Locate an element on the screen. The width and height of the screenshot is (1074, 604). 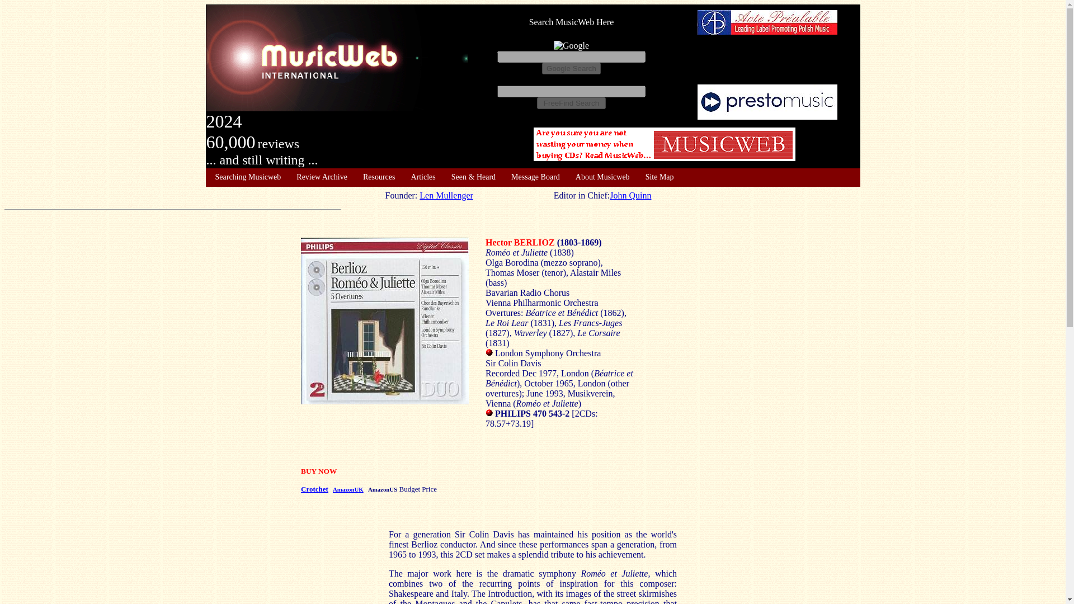
Searching Musicweb is located at coordinates (247, 177).